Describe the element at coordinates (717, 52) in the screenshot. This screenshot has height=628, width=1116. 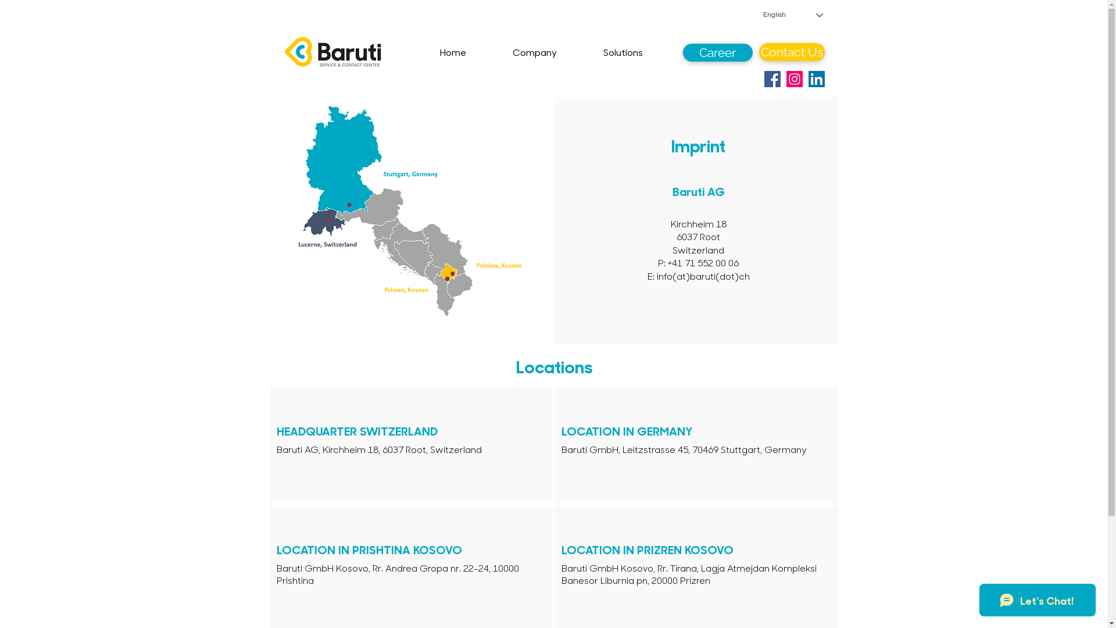
I see `Career` at that location.